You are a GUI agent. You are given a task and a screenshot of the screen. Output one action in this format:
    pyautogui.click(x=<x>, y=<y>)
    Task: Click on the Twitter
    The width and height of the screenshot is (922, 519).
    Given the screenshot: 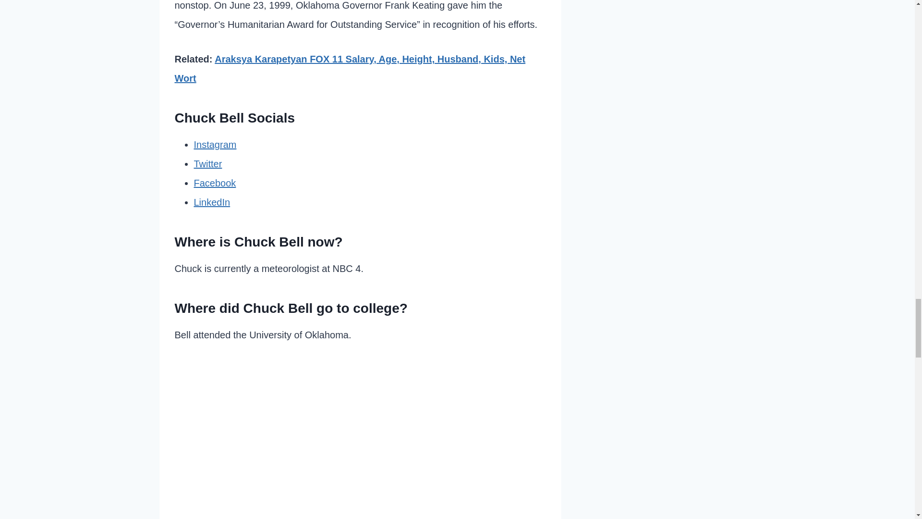 What is the action you would take?
    pyautogui.click(x=207, y=164)
    